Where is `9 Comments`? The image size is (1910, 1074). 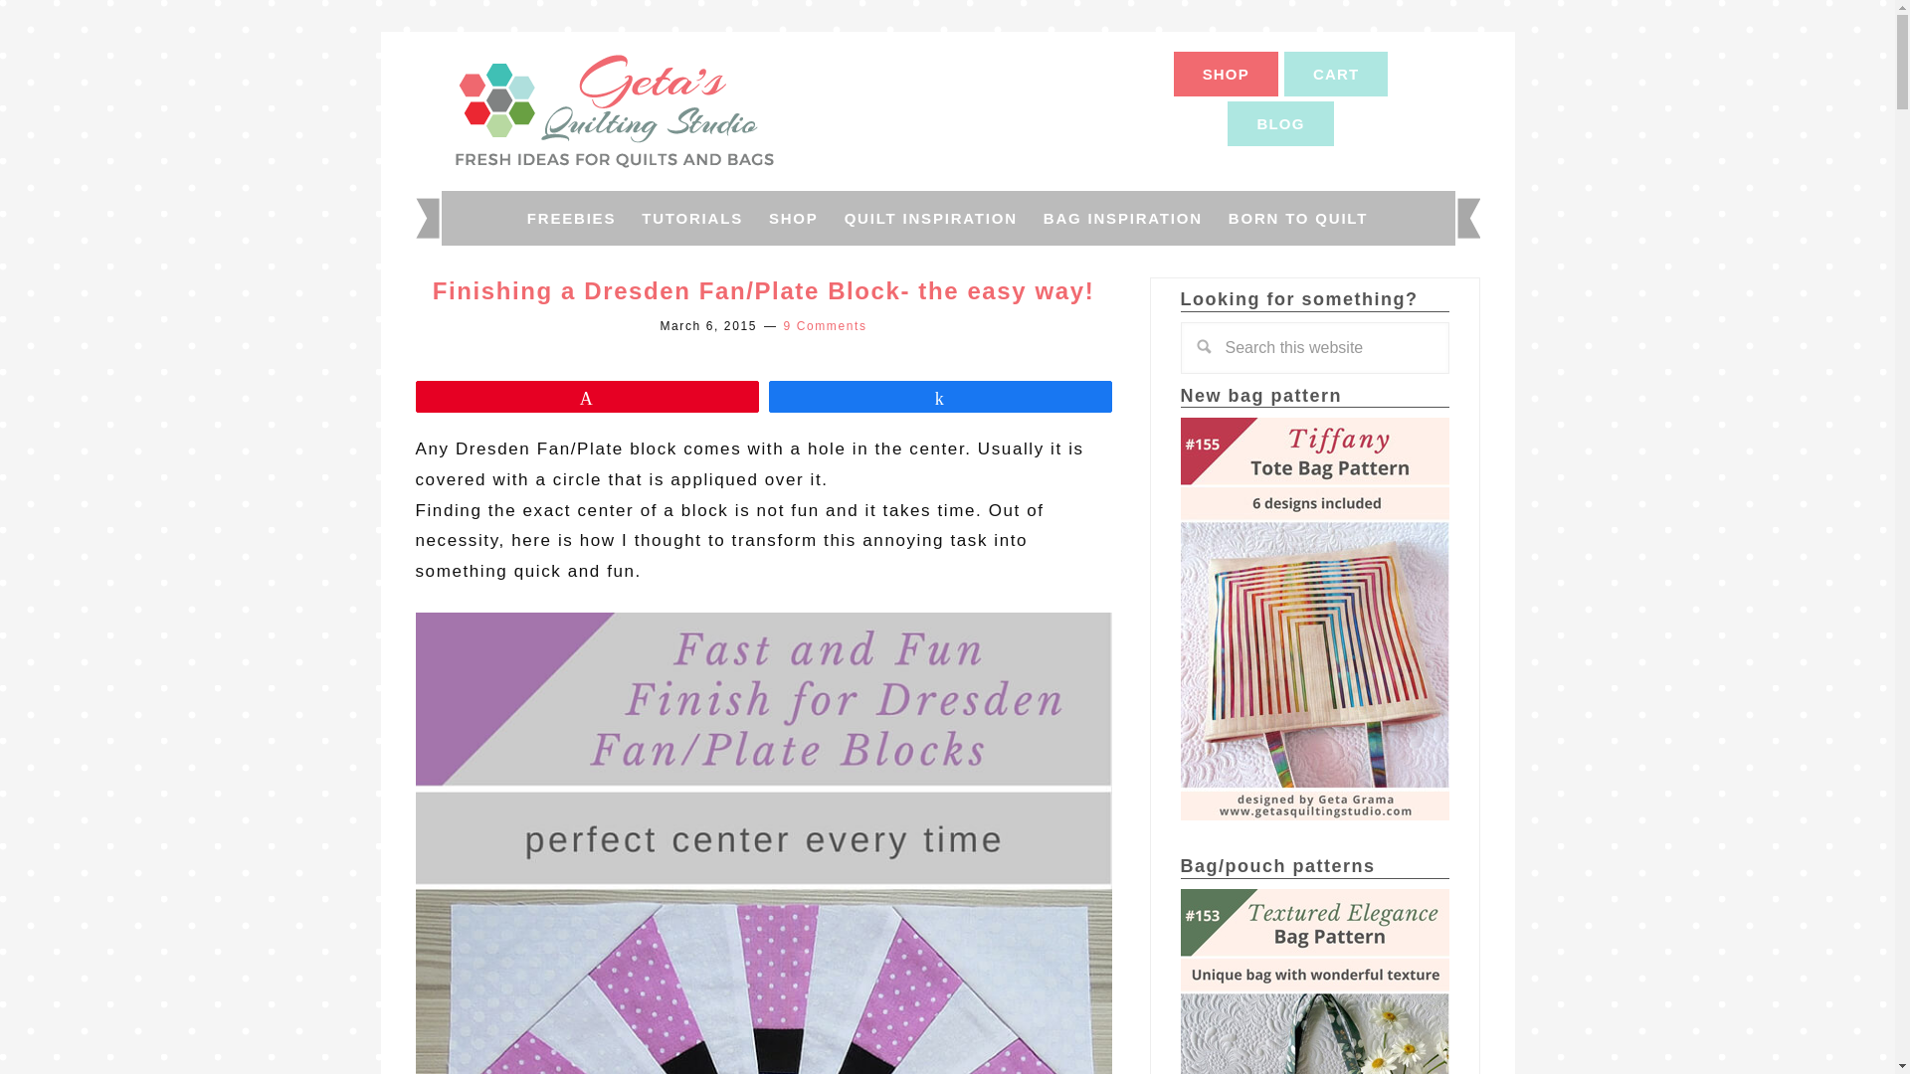 9 Comments is located at coordinates (825, 325).